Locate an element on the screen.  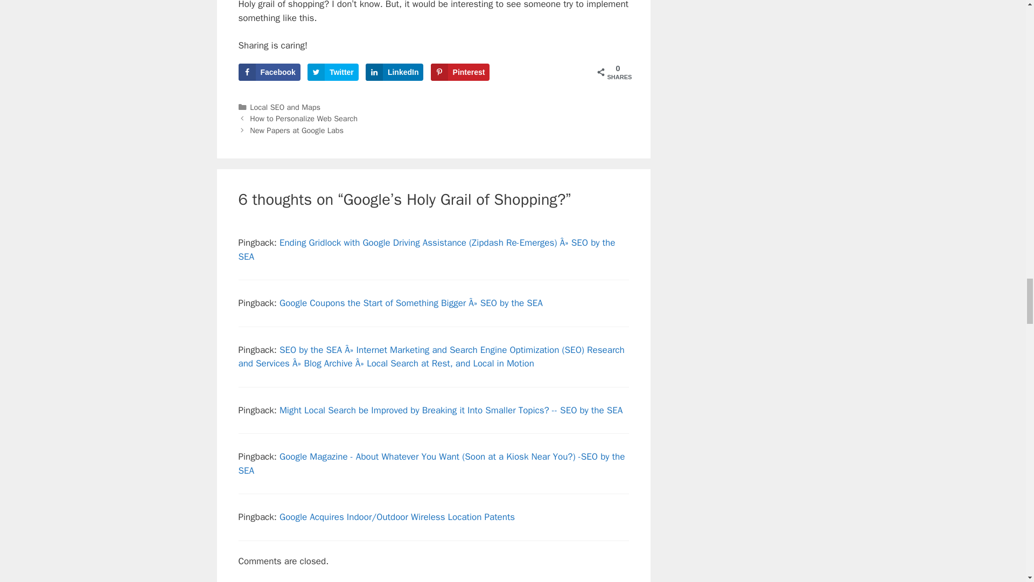
LinkedIn is located at coordinates (395, 72).